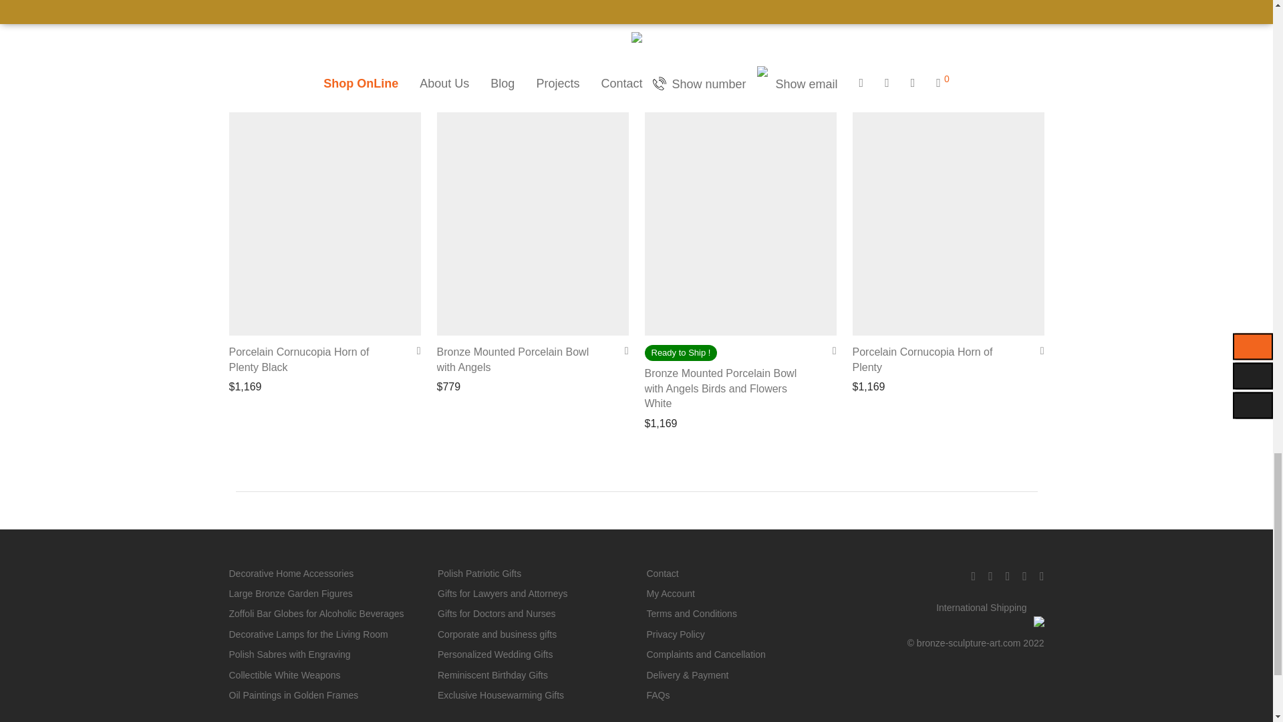  Describe the element at coordinates (621, 350) in the screenshot. I see `Add to Wishlist` at that location.